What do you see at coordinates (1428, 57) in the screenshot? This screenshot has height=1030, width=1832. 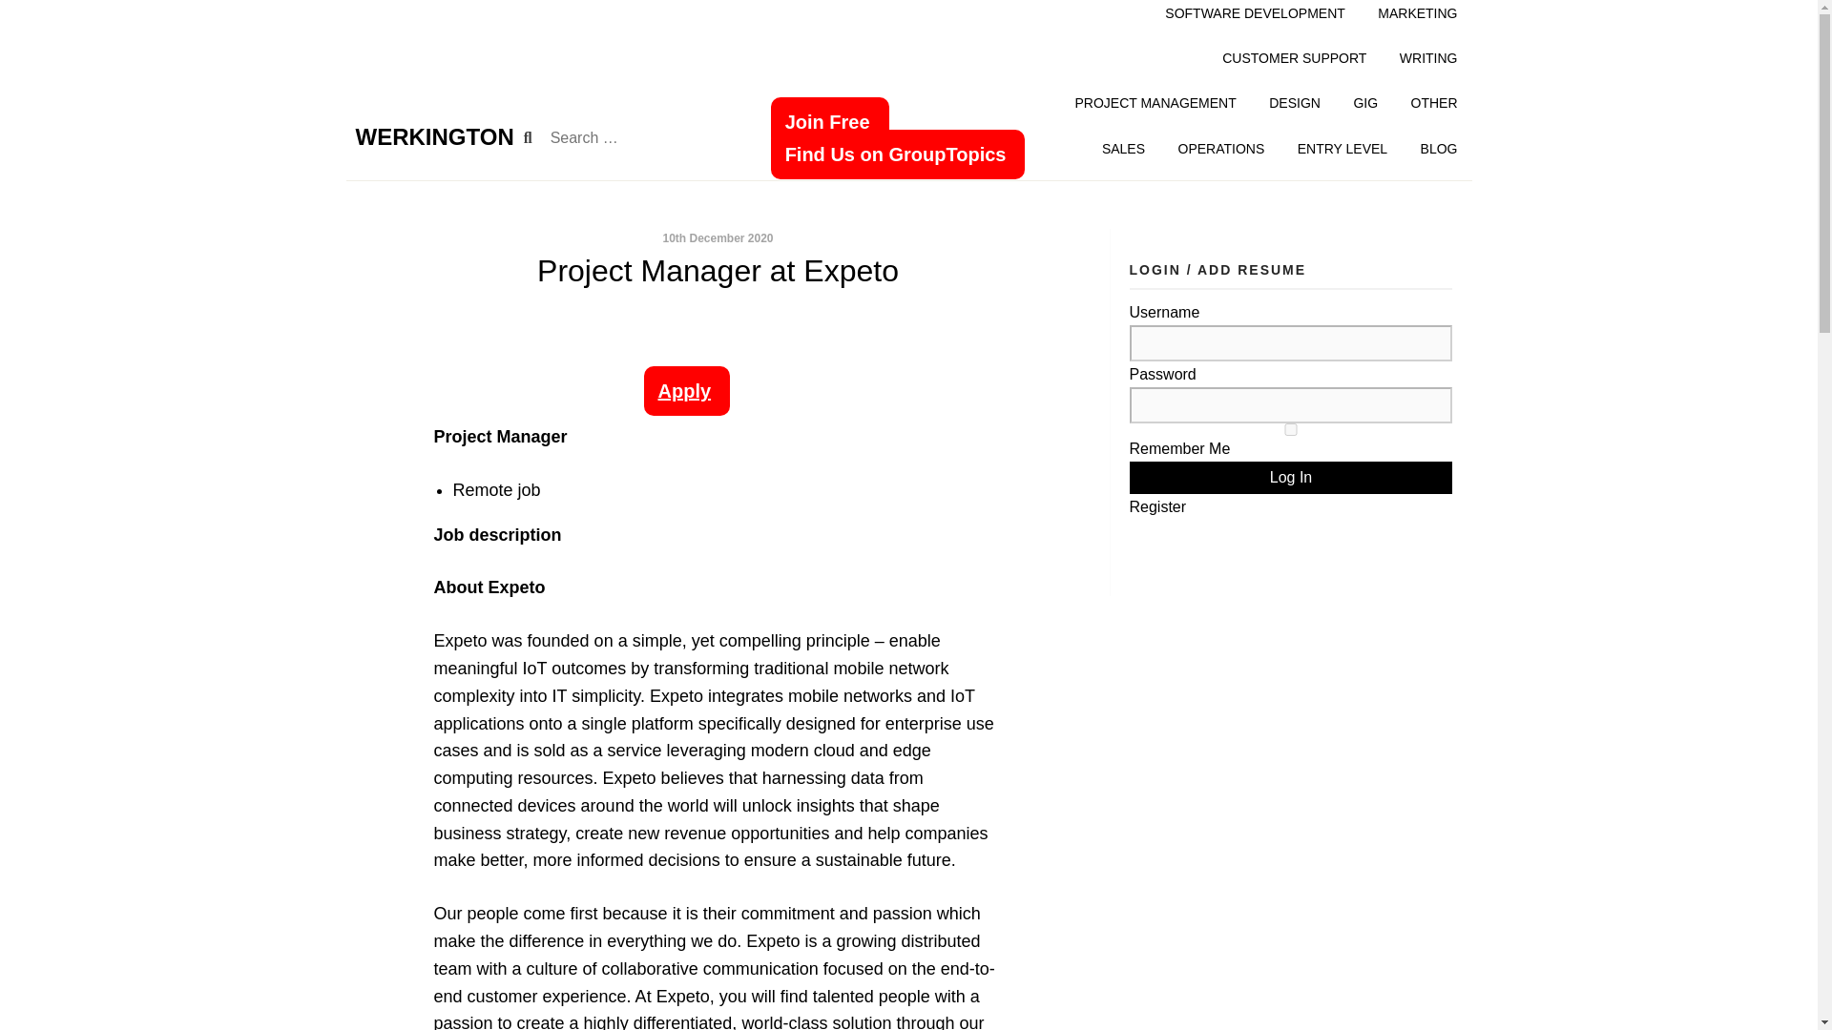 I see `WRITING` at bounding box center [1428, 57].